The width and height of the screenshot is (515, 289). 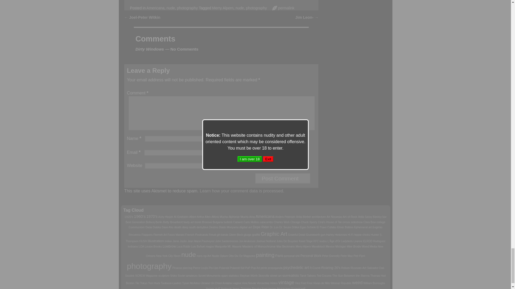 What do you see at coordinates (165, 217) in the screenshot?
I see `1 topic` at bounding box center [165, 217].